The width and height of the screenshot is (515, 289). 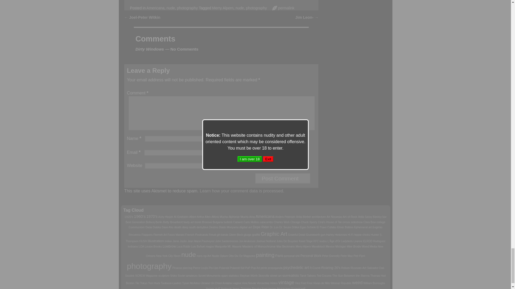 What do you see at coordinates (165, 217) in the screenshot?
I see `1 topic` at bounding box center [165, 217].